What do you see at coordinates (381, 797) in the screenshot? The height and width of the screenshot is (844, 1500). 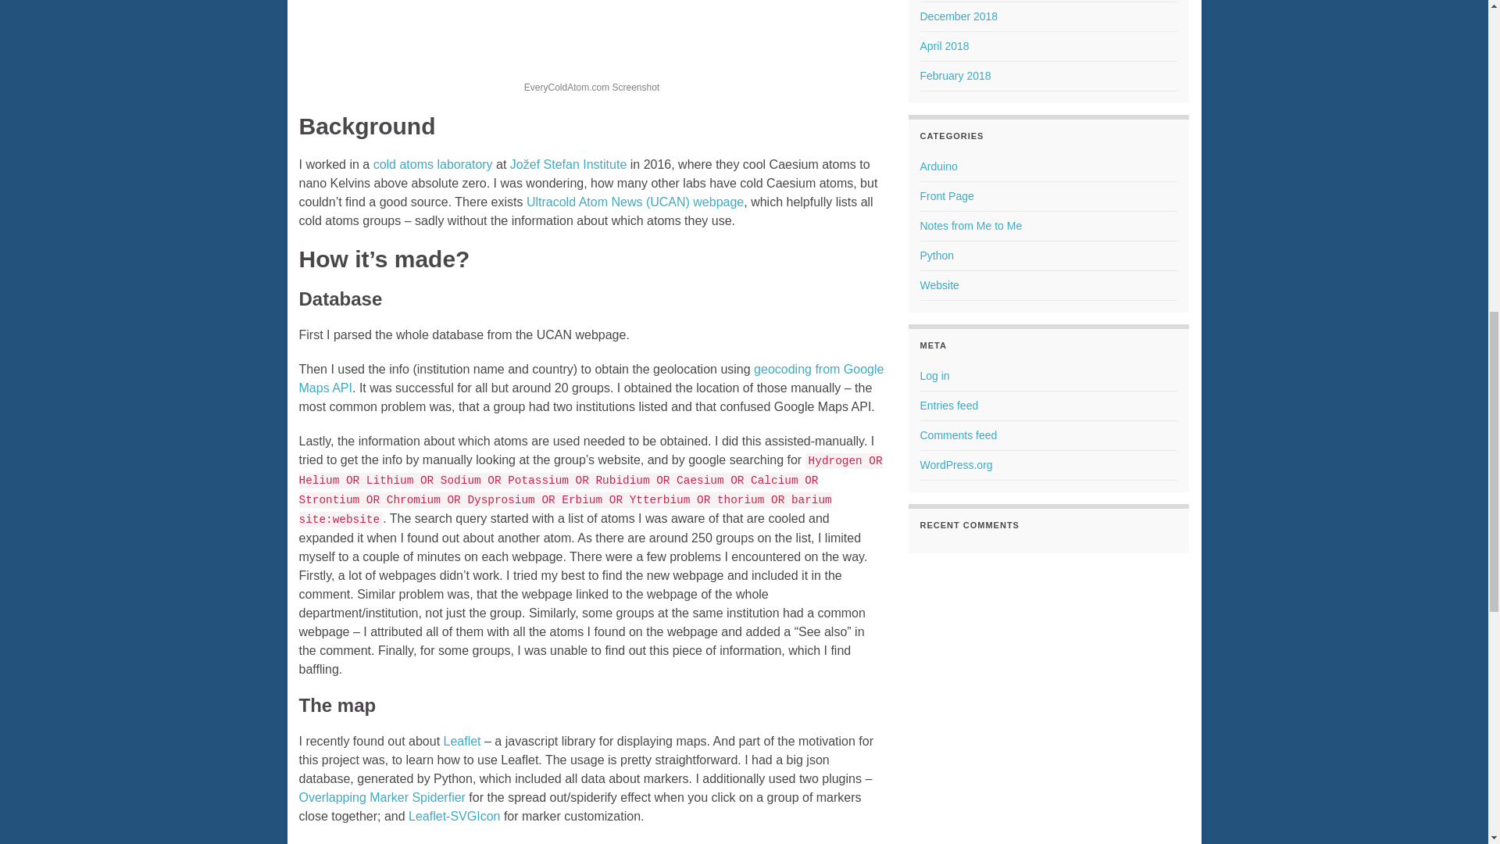 I see `Overlapping Marker Spiderfier` at bounding box center [381, 797].